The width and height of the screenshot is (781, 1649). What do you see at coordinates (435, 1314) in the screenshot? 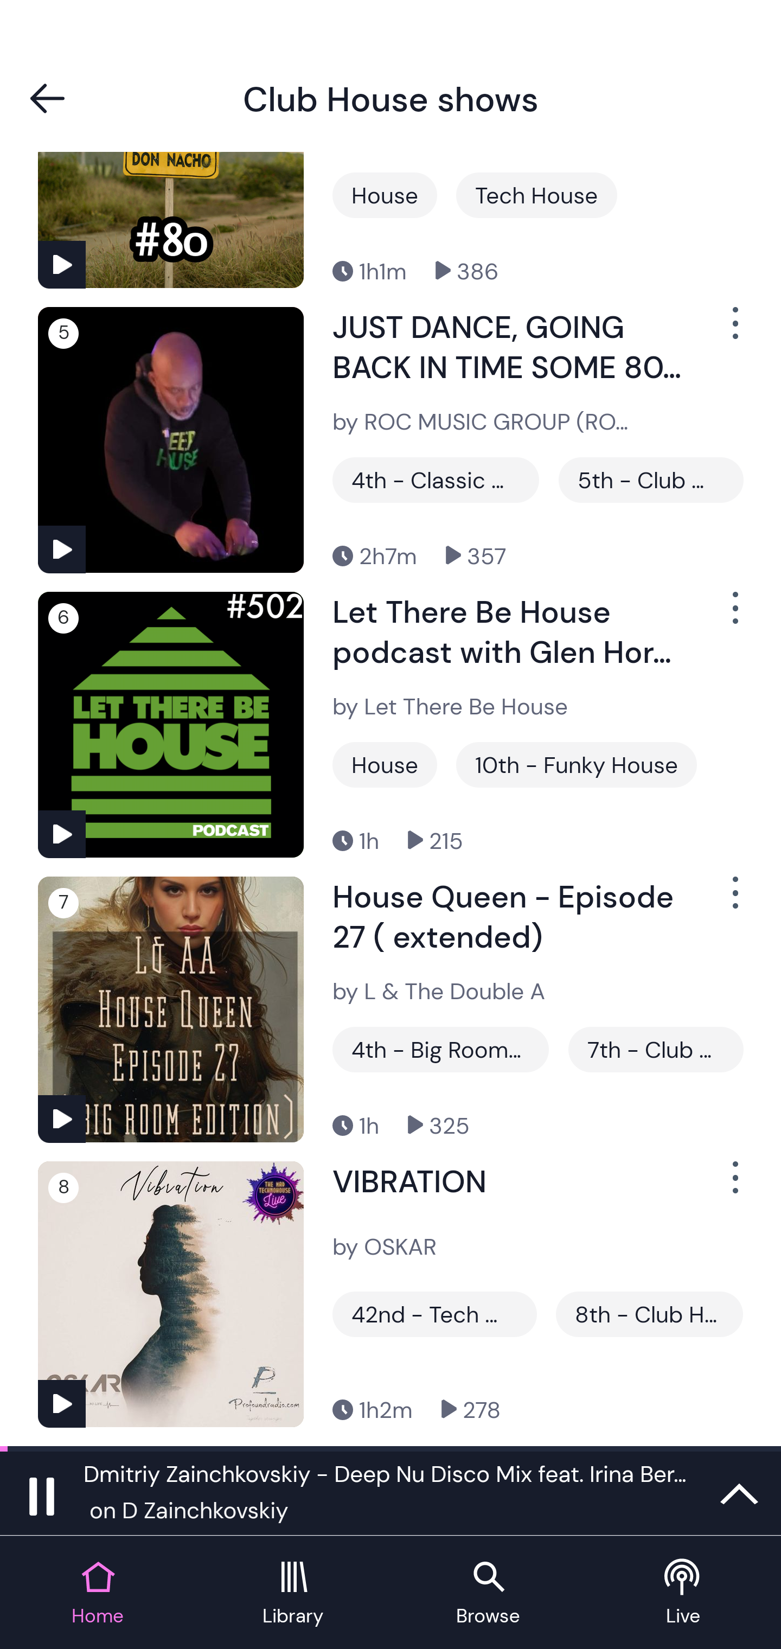
I see `42nd - Tech House` at bounding box center [435, 1314].